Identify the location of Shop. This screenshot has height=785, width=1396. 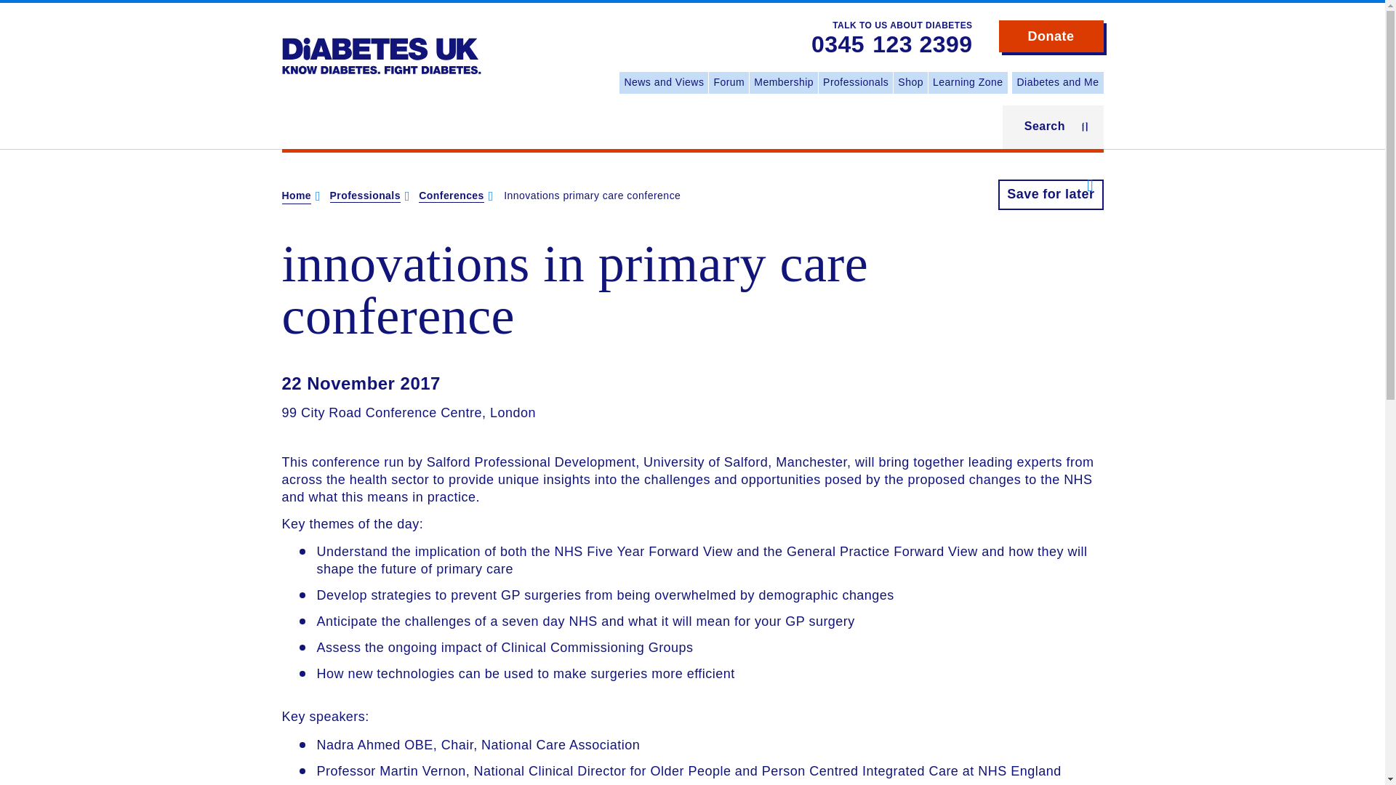
(910, 83).